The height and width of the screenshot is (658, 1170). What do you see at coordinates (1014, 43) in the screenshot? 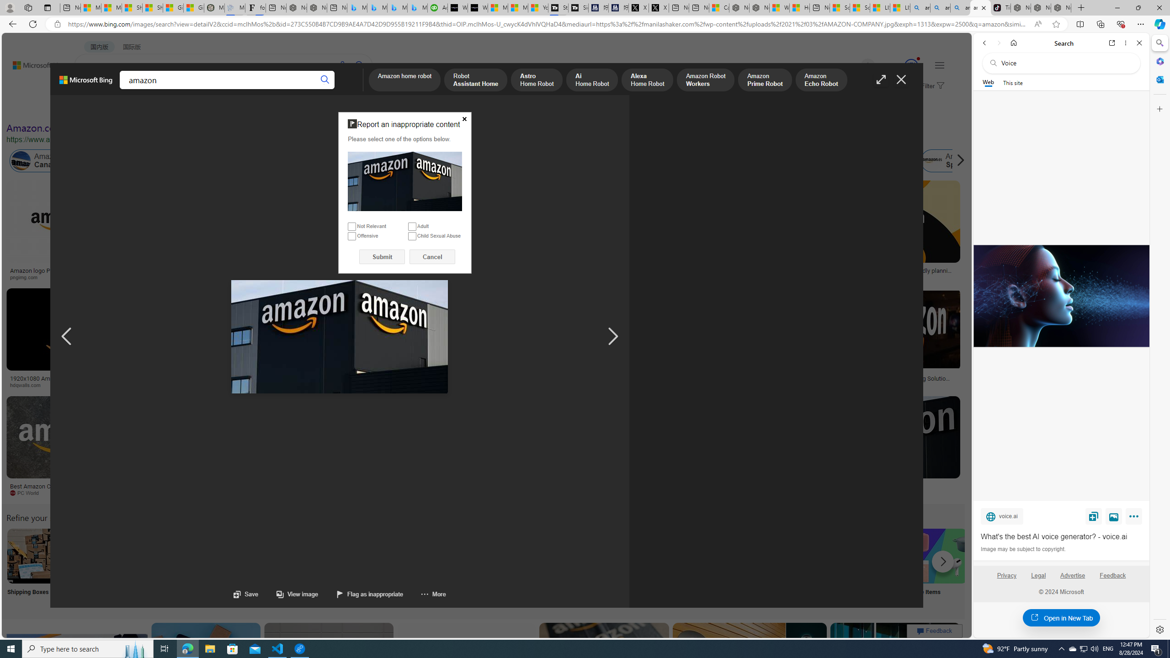
I see `Home` at bounding box center [1014, 43].